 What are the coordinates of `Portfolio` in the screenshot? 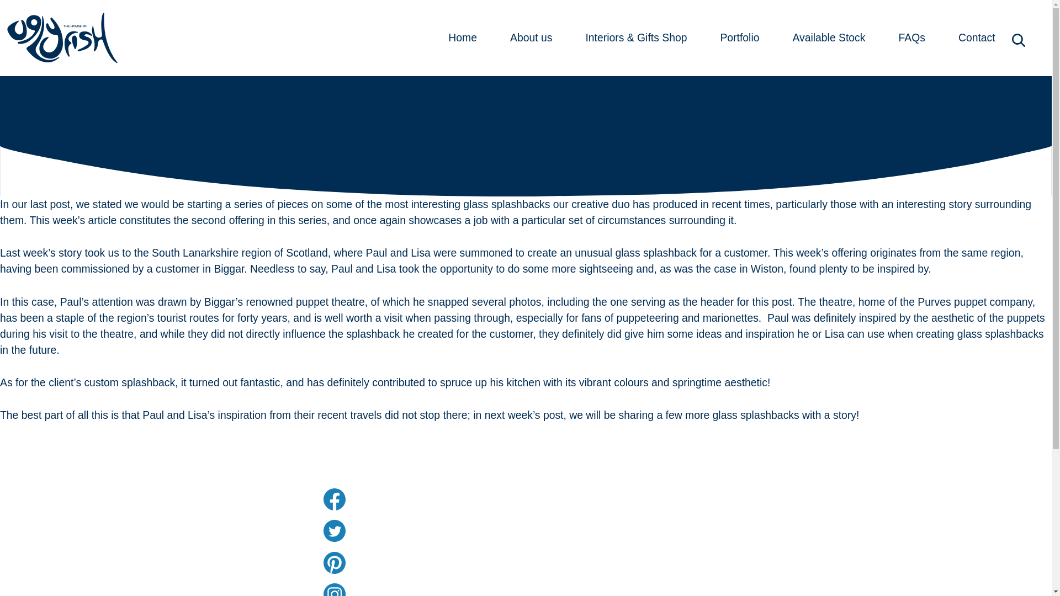 It's located at (740, 38).